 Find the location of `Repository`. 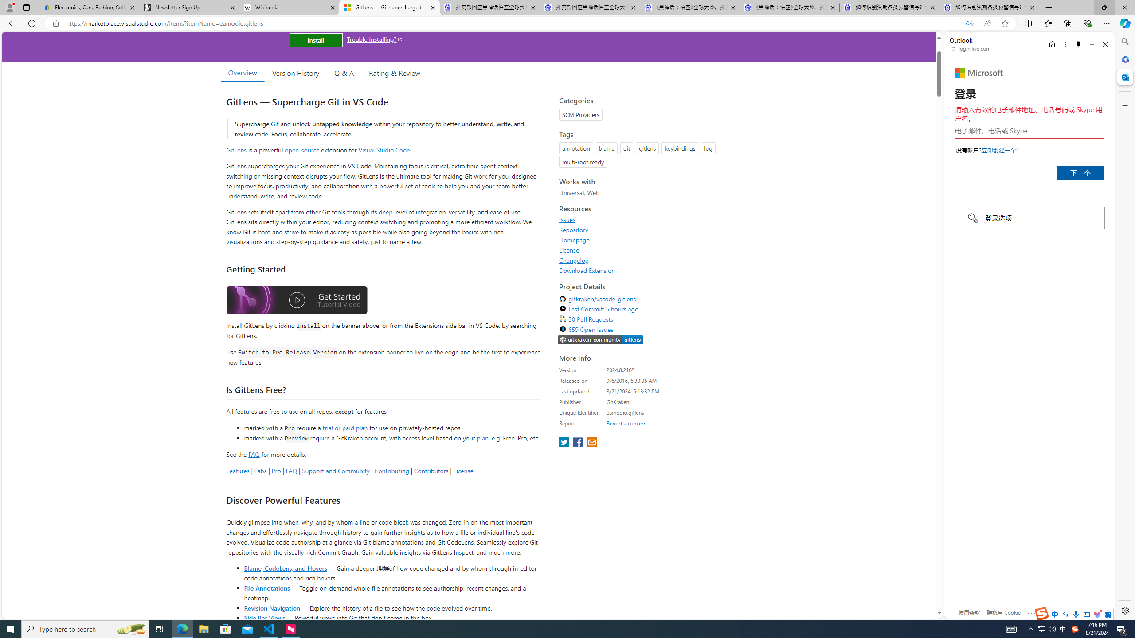

Repository is located at coordinates (574, 230).